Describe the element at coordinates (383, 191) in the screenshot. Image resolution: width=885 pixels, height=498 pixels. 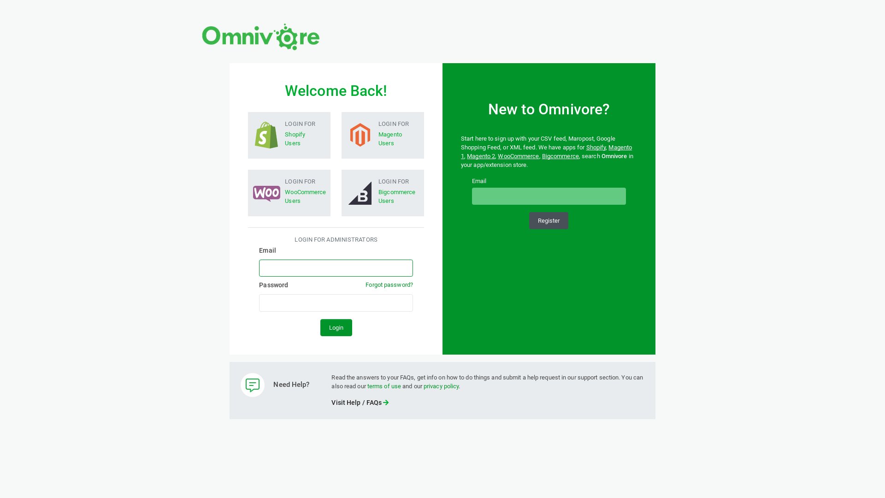
I see `LOGIN FOR
Bigcommerce
Users` at that location.